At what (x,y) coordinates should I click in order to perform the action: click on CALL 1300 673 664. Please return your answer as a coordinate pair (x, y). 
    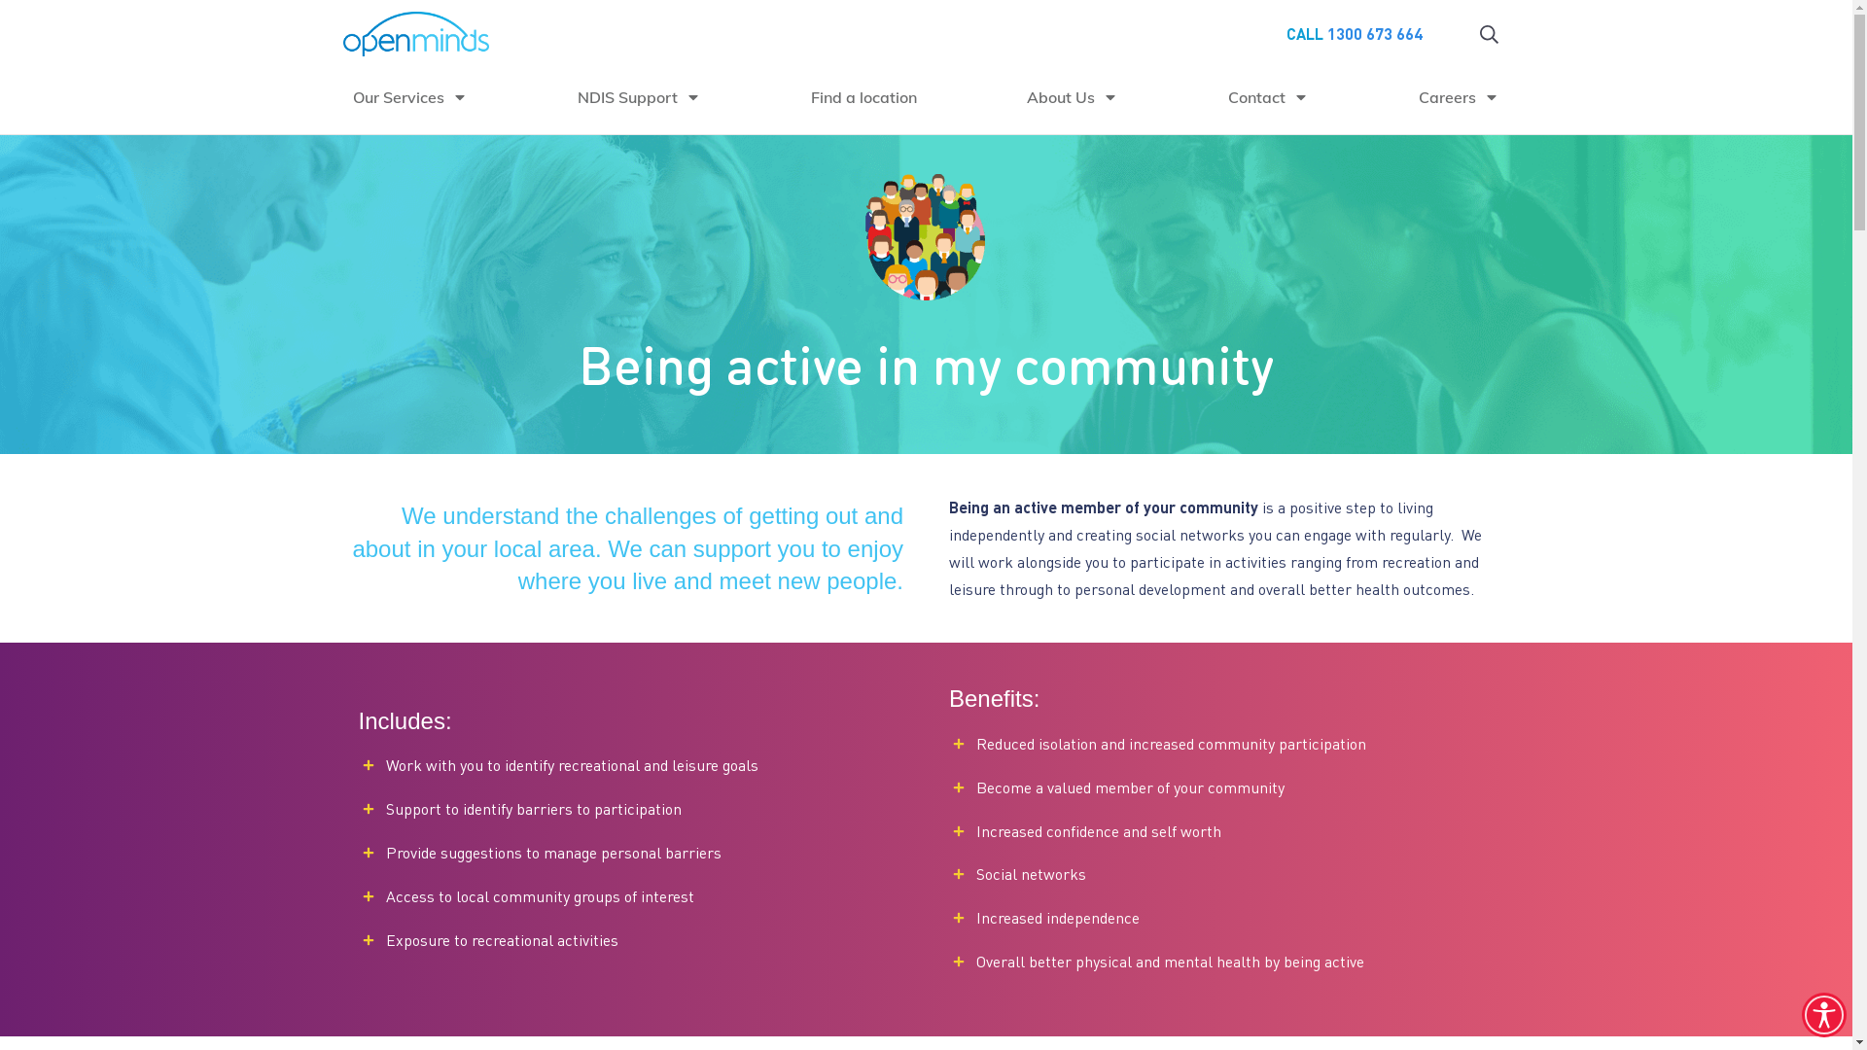
    Looking at the image, I should click on (1355, 33).